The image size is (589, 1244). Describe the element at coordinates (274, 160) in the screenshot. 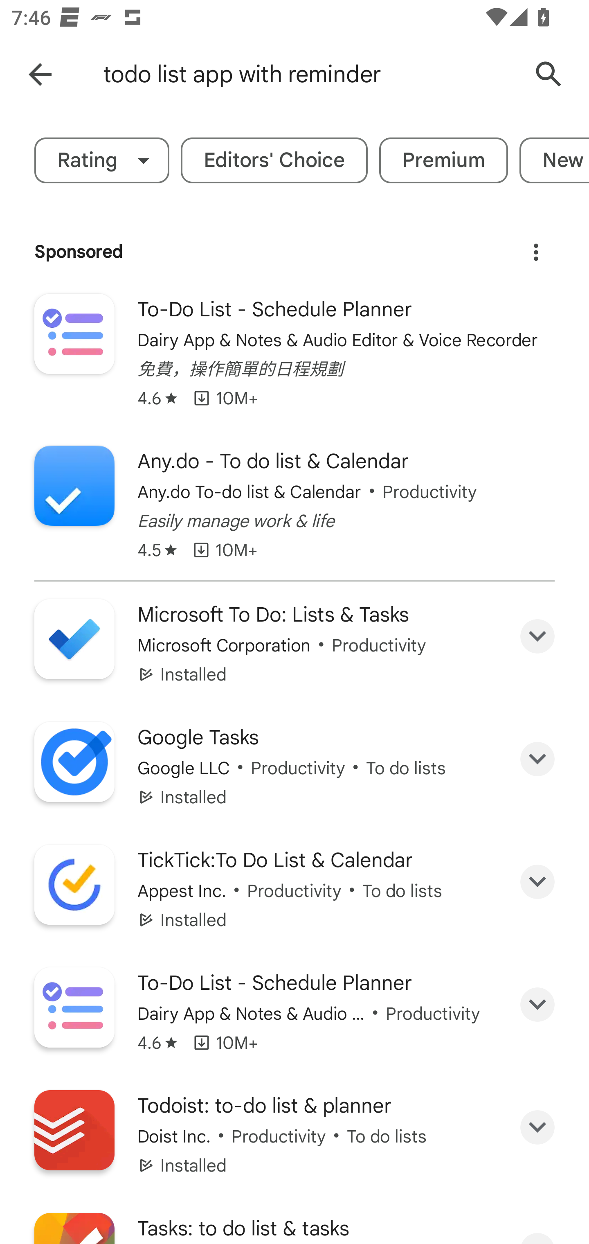

I see `Editors' Choice - double tap to toggle the filter` at that location.